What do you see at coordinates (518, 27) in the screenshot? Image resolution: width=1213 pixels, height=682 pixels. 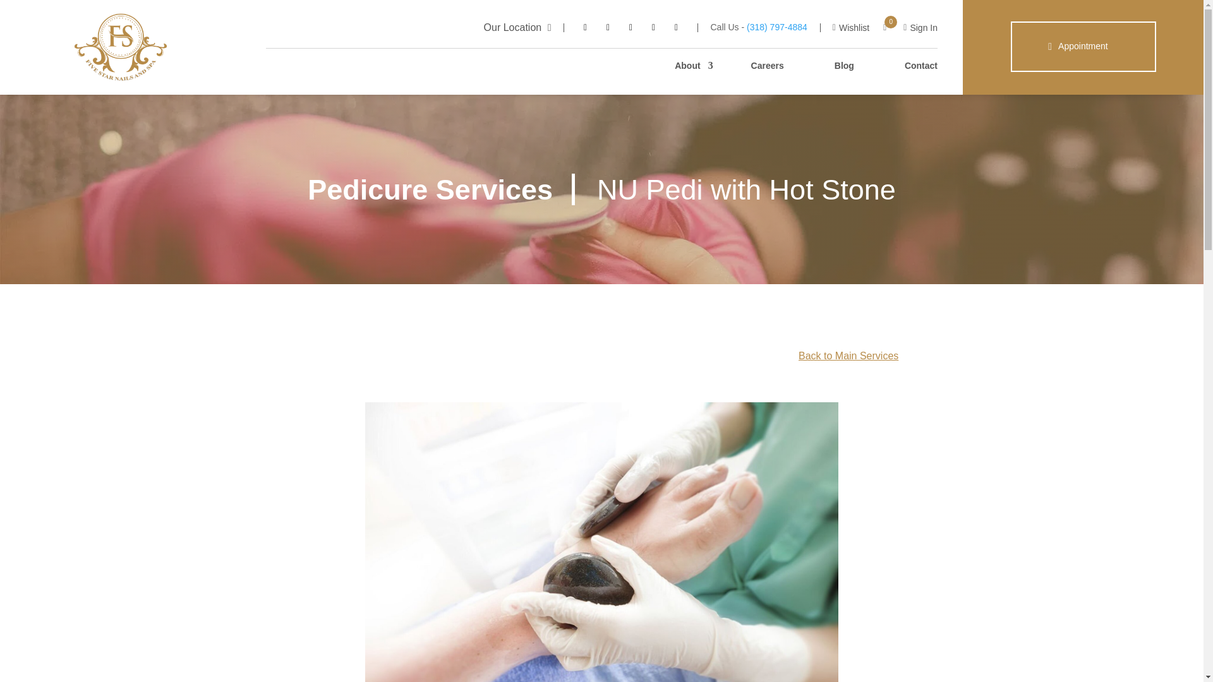 I see `Our Location` at bounding box center [518, 27].